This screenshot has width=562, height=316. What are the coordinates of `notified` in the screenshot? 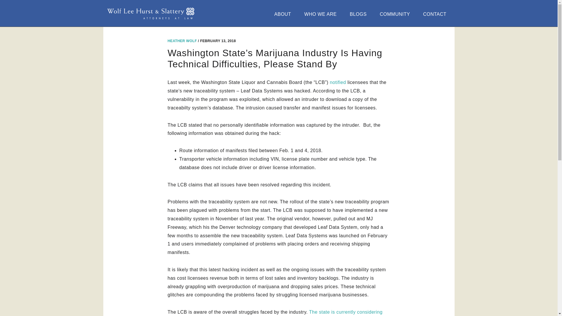 It's located at (338, 83).